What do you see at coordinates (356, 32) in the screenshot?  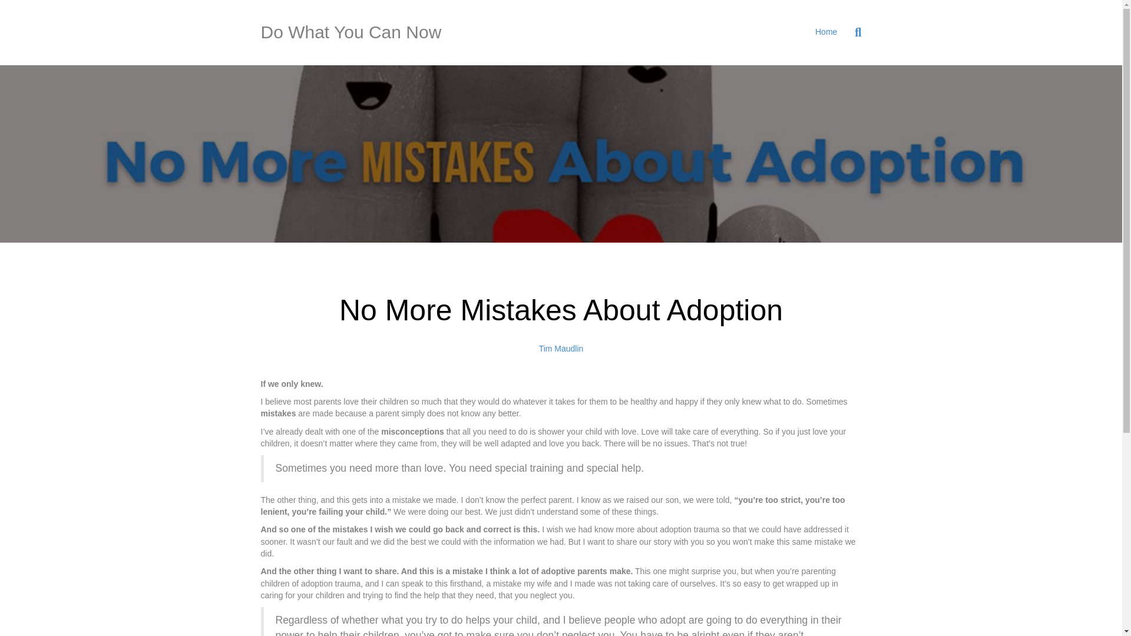 I see `Do What You Can Now` at bounding box center [356, 32].